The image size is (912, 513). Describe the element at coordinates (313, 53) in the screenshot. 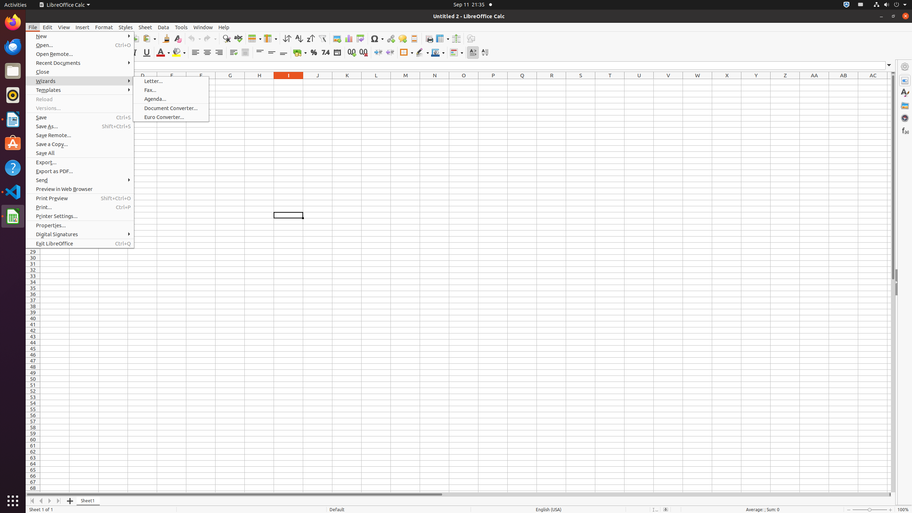

I see `Percent` at that location.